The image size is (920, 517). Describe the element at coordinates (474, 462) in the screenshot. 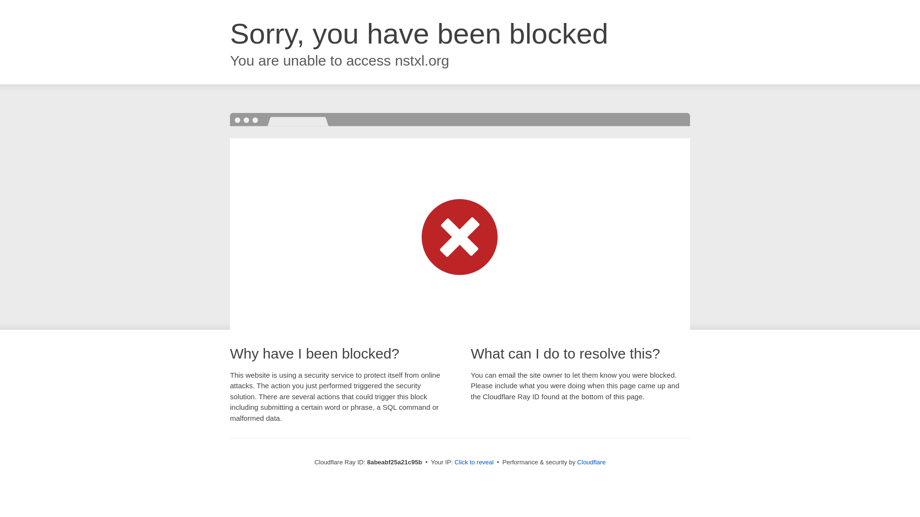

I see `Click to reveal` at that location.